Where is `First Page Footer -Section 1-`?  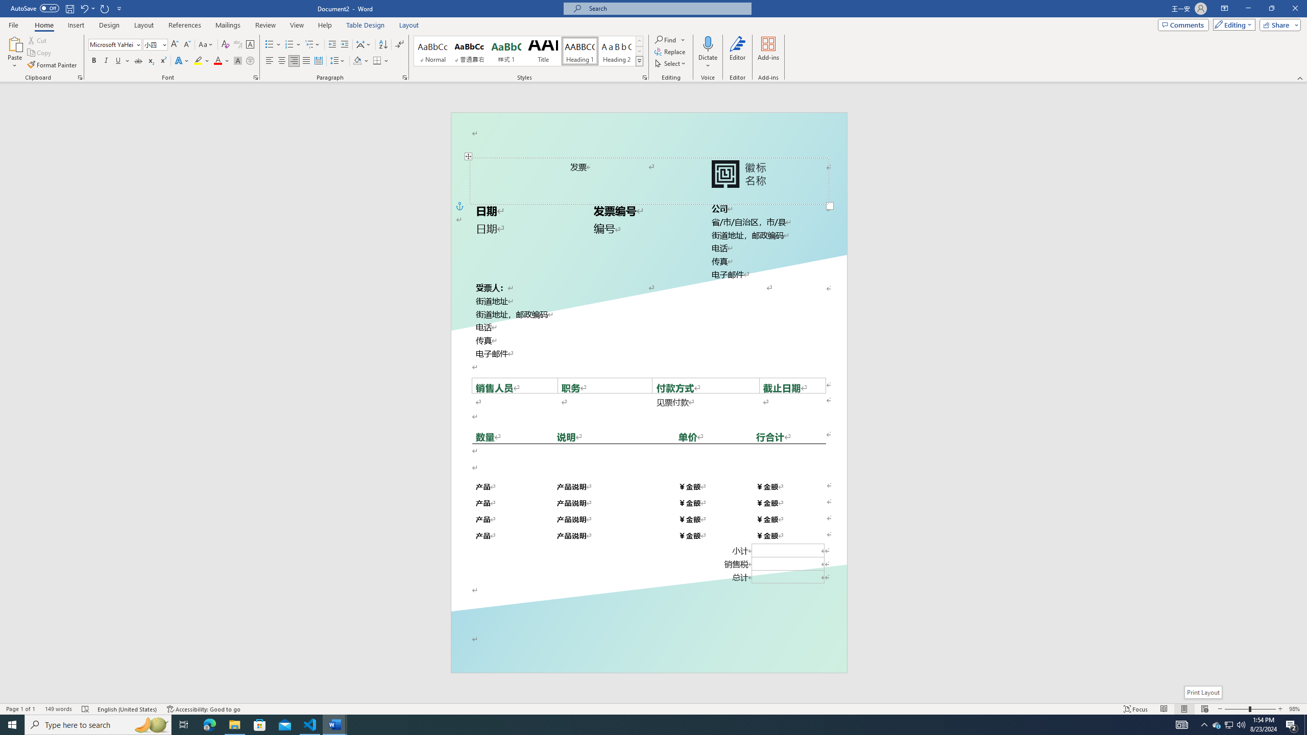 First Page Footer -Section 1- is located at coordinates (648, 649).